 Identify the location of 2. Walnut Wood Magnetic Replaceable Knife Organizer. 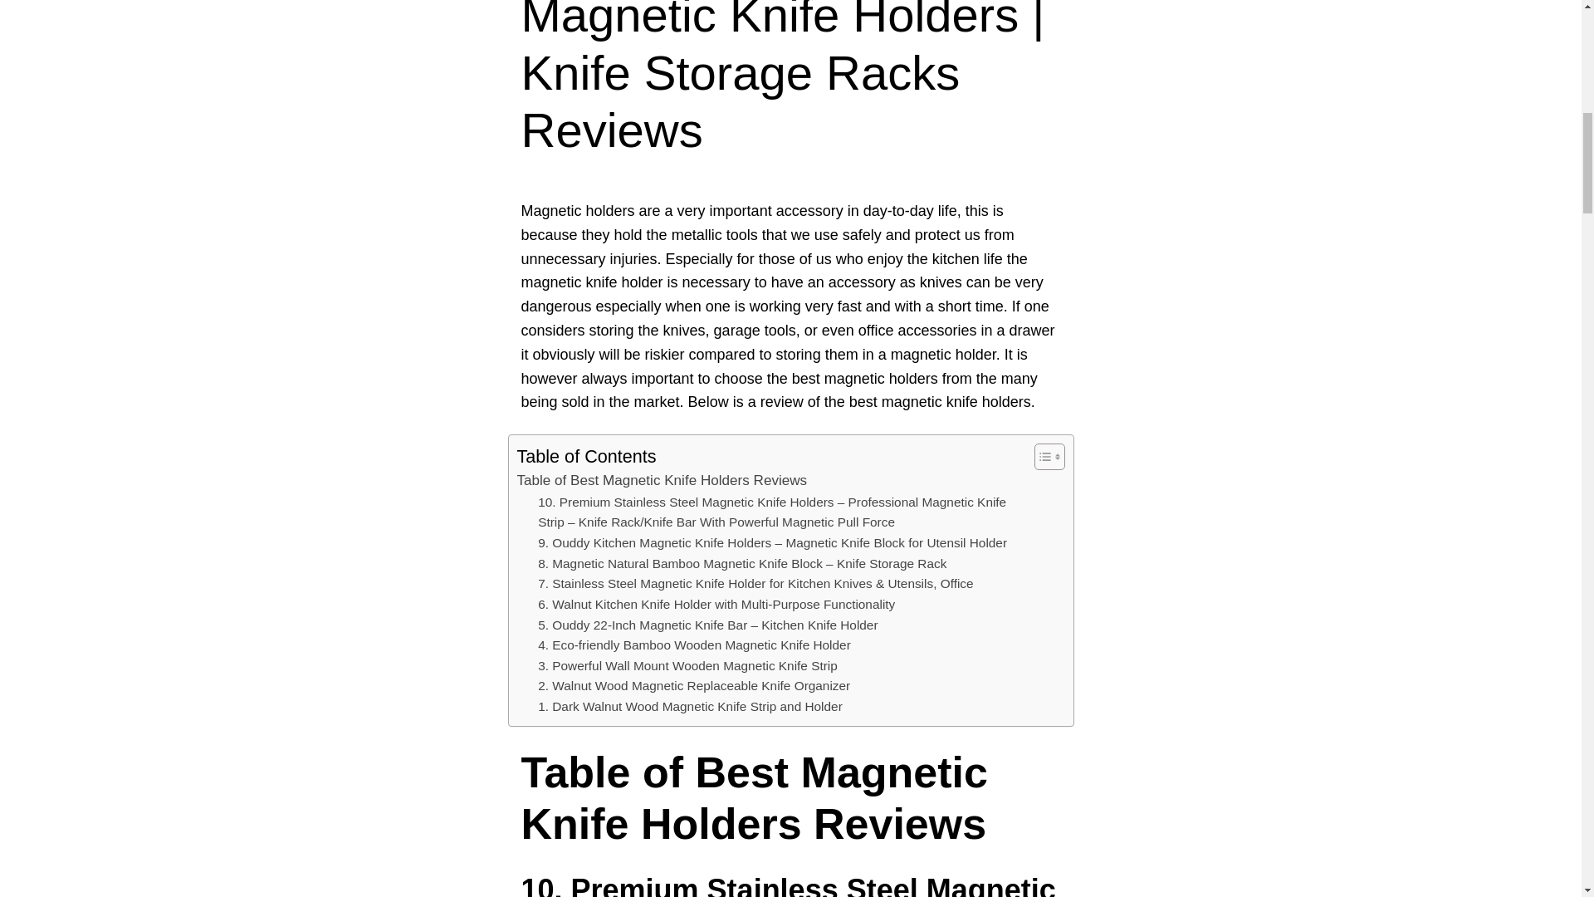
(694, 686).